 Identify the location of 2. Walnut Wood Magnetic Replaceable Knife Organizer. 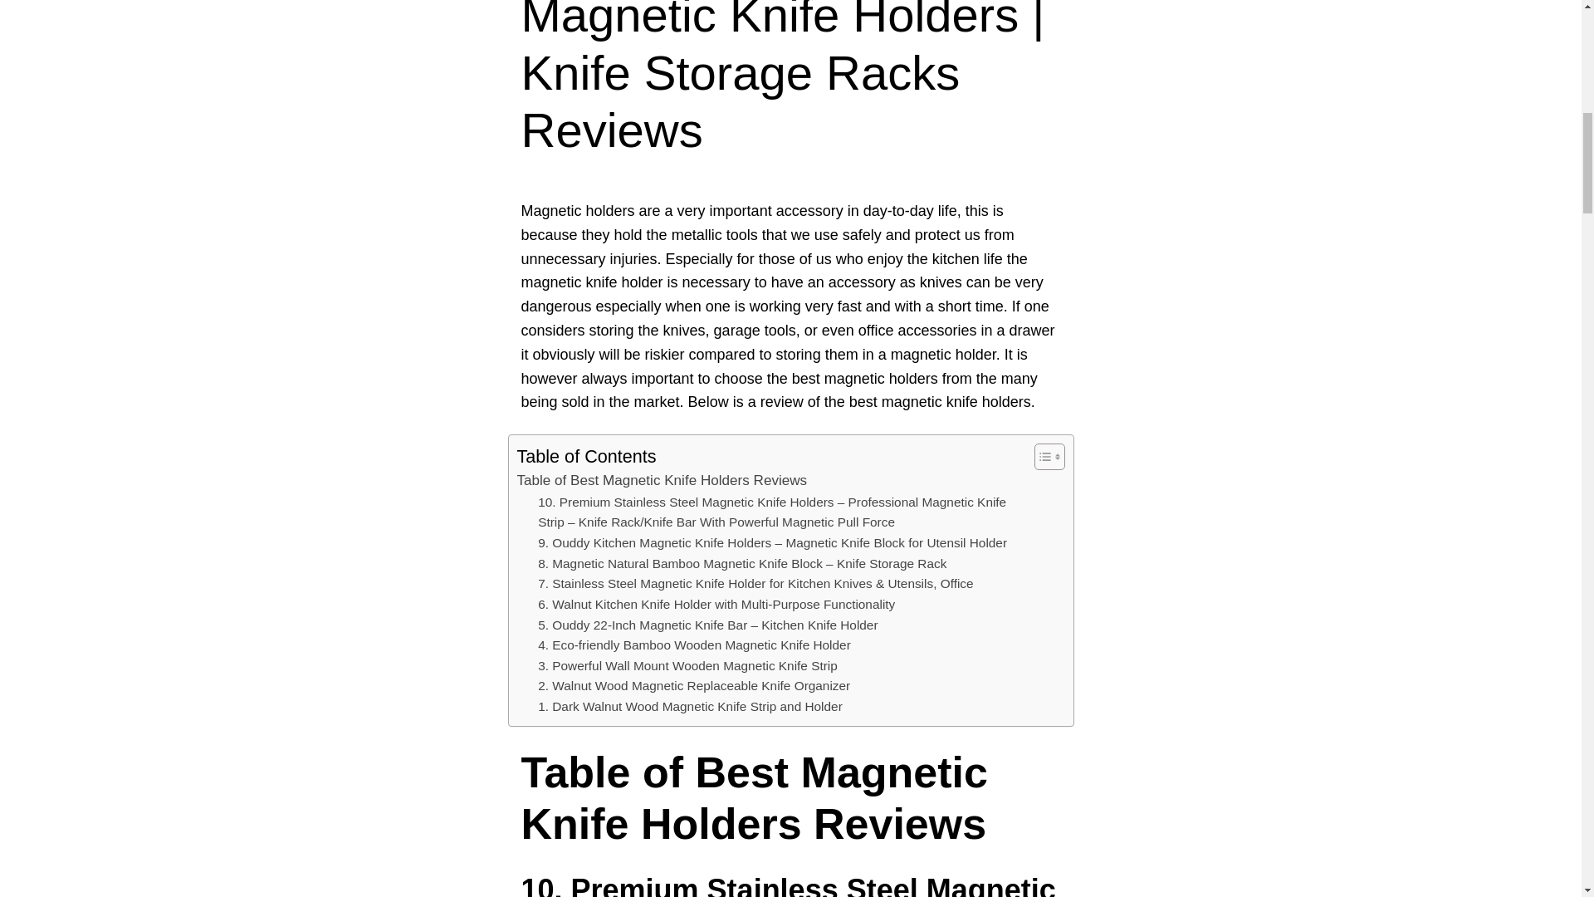
(694, 686).